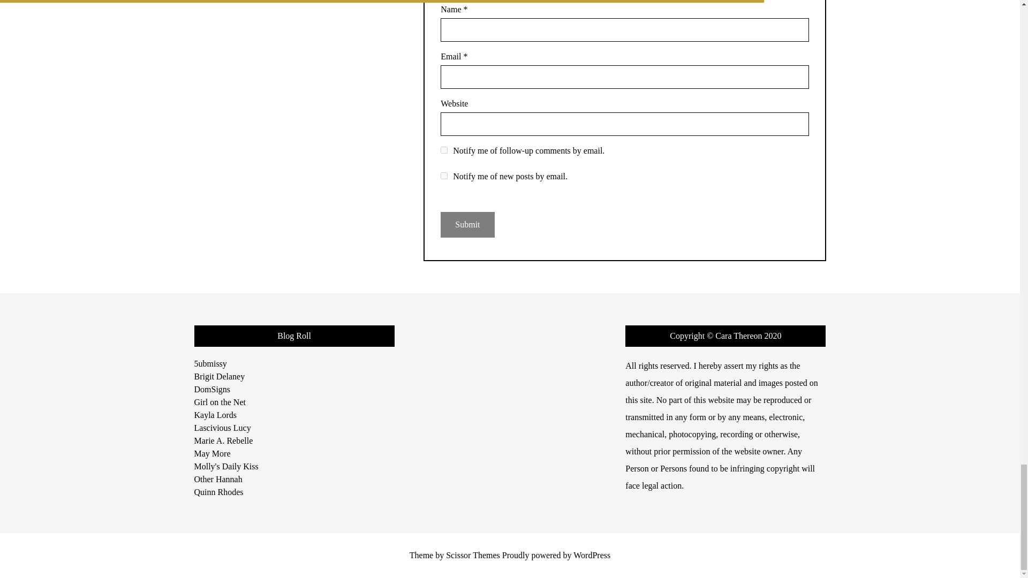 The width and height of the screenshot is (1028, 578). What do you see at coordinates (444, 176) in the screenshot?
I see `subscribe` at bounding box center [444, 176].